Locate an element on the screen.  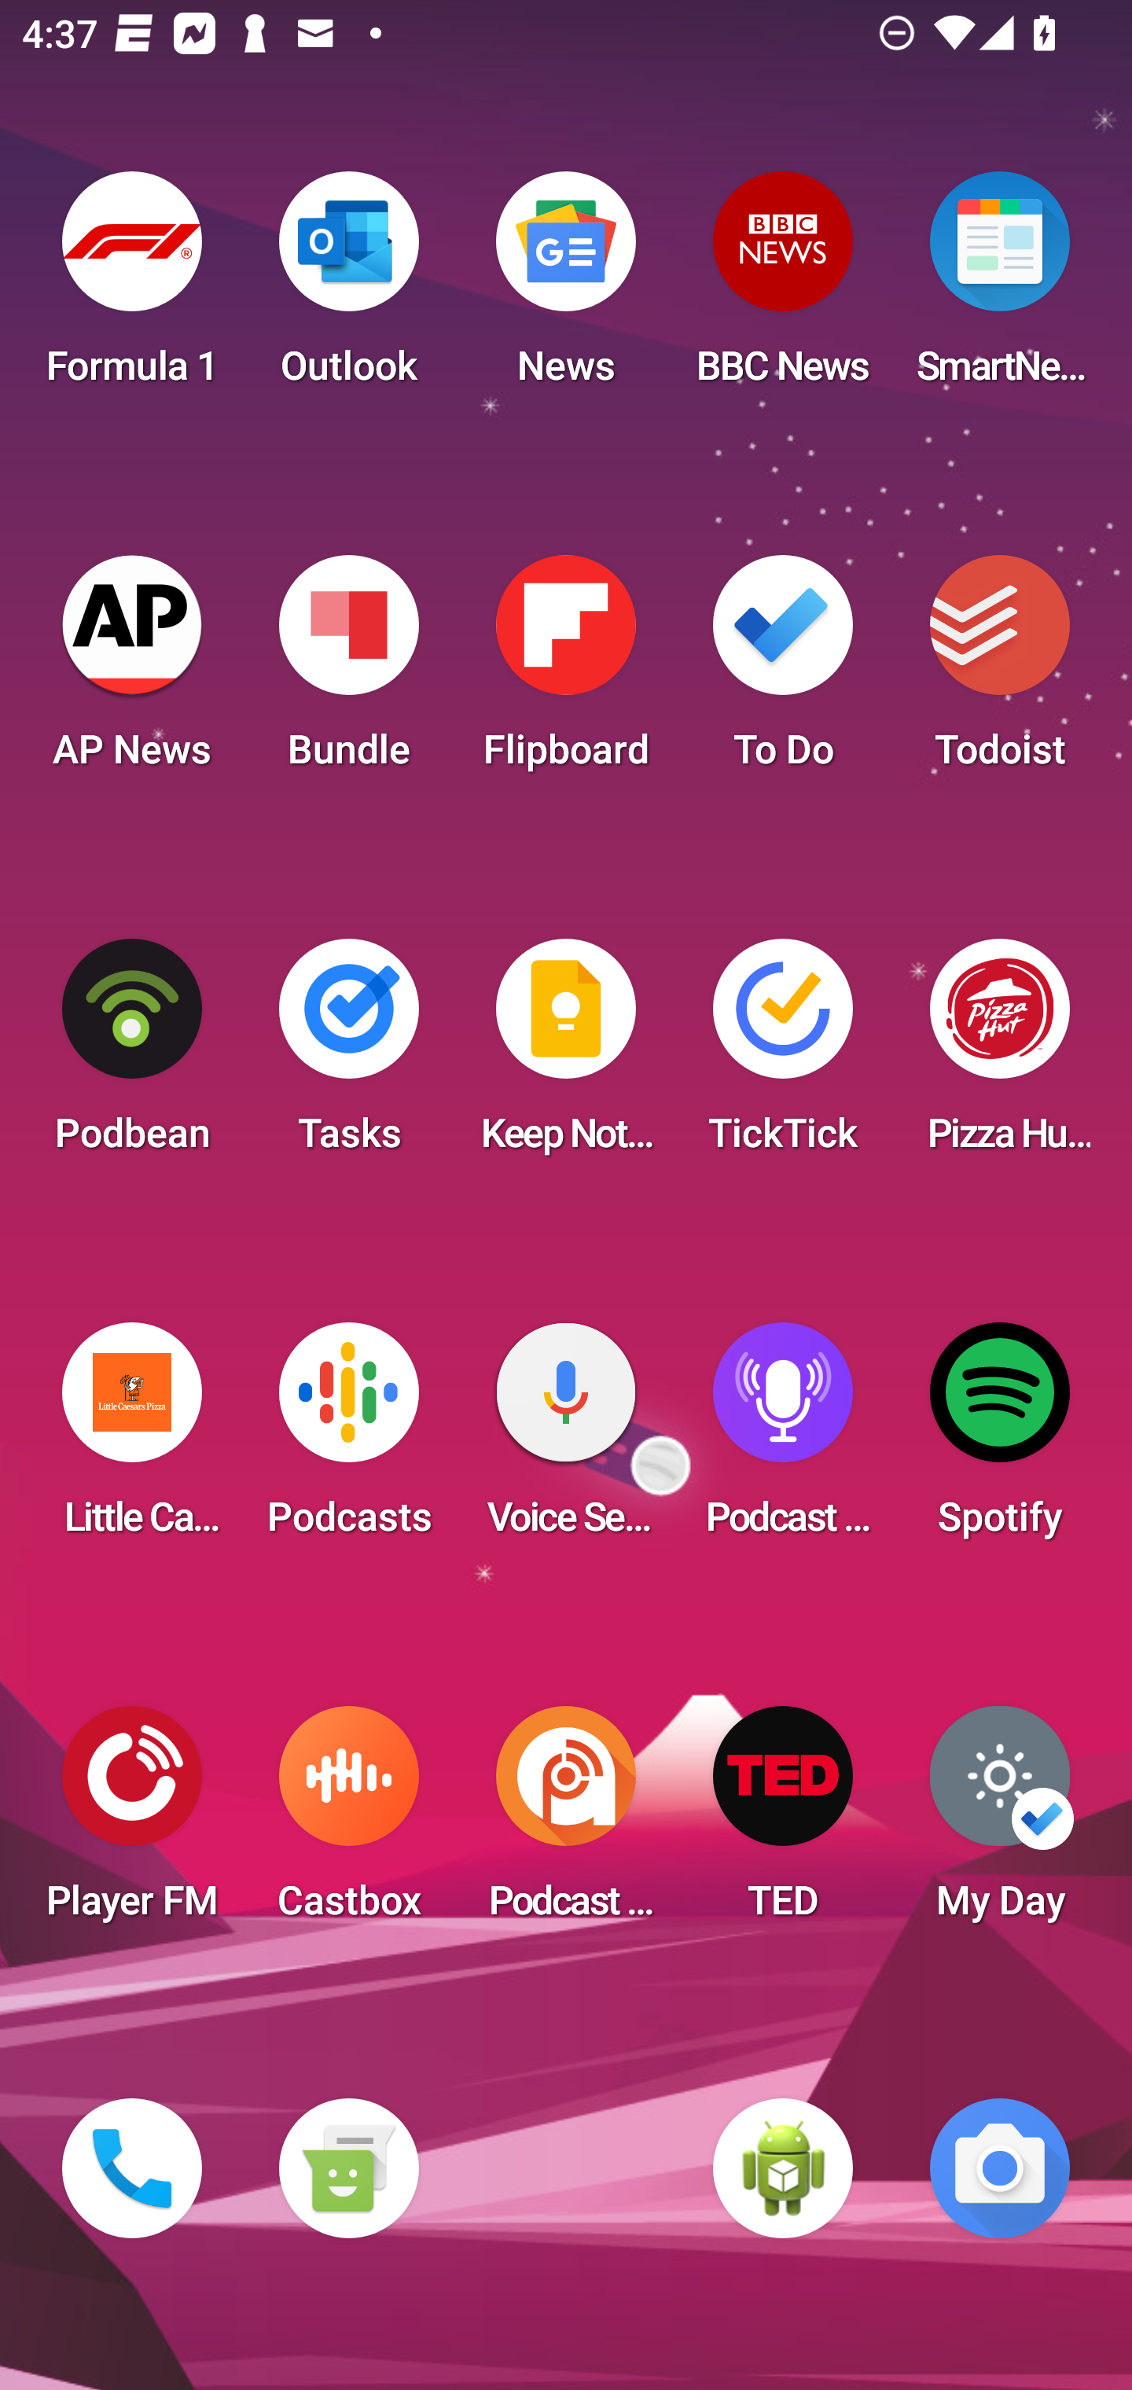
AP News is located at coordinates (132, 671).